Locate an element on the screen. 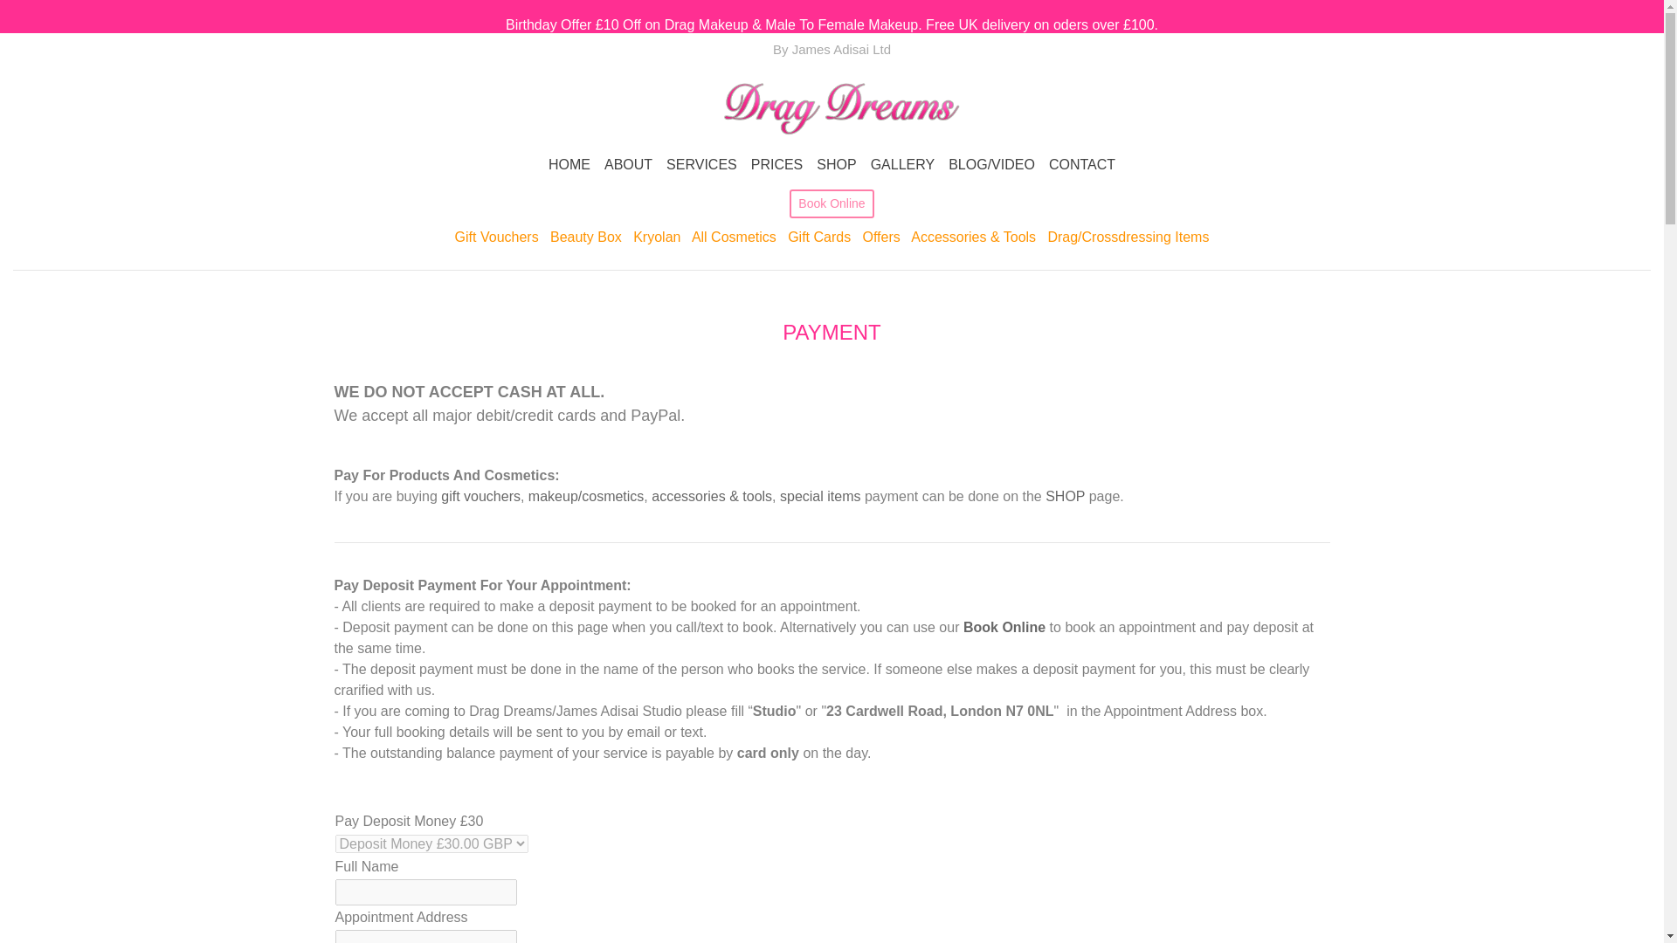  SHOP is located at coordinates (1065, 496).